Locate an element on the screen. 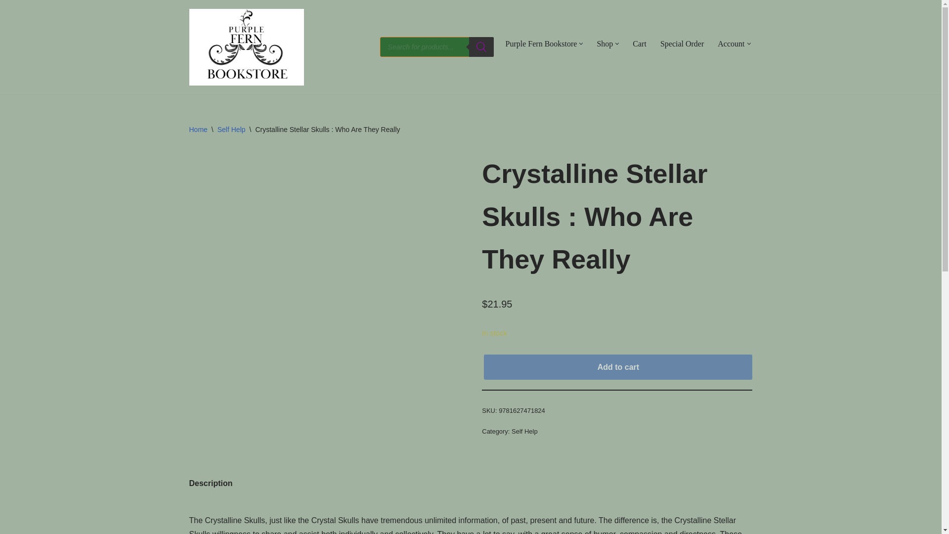 The image size is (949, 534). Cart is located at coordinates (640, 44).